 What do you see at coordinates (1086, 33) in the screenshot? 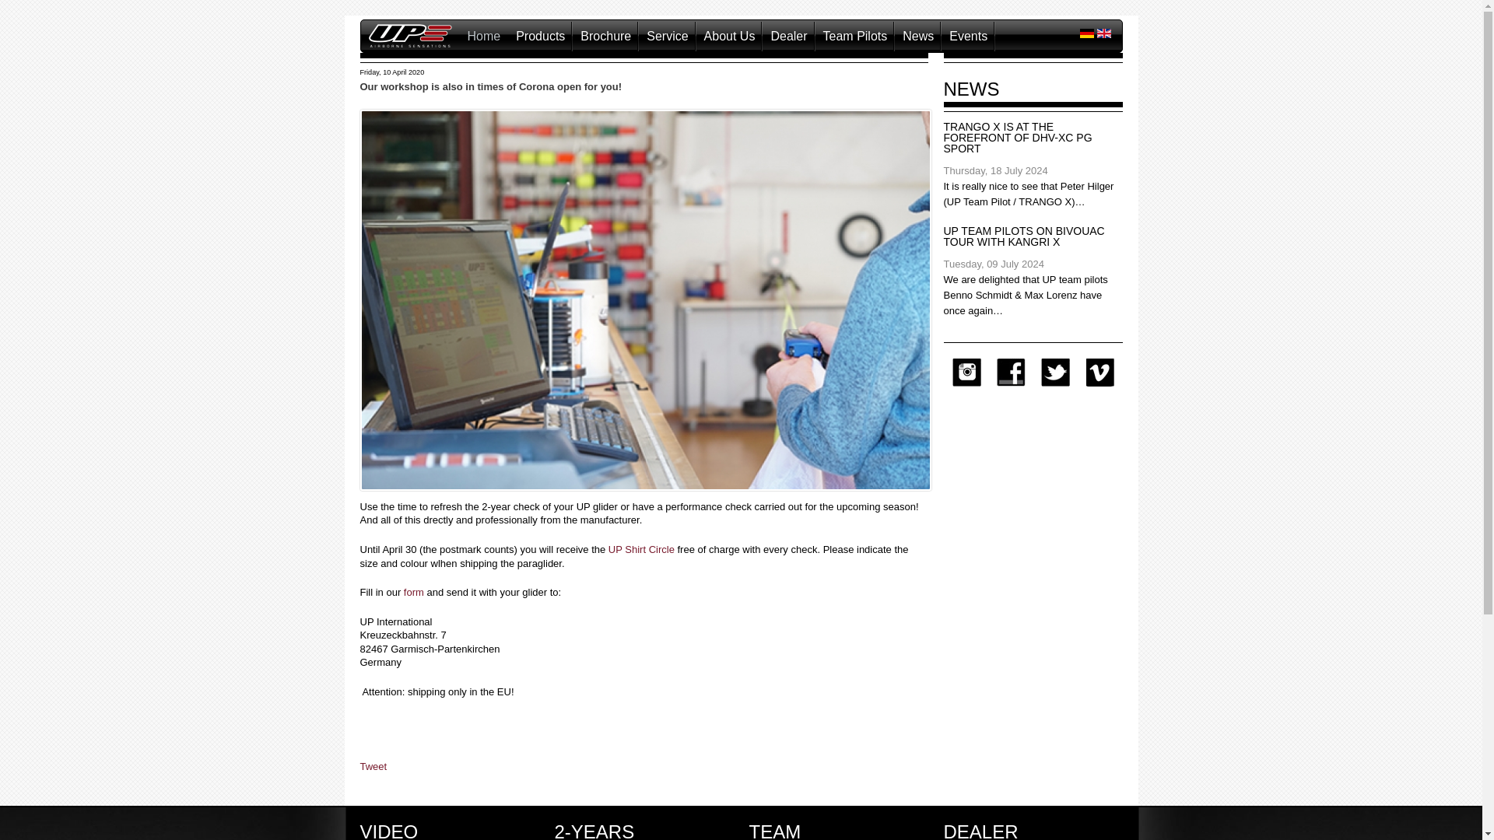
I see `Deutsch` at bounding box center [1086, 33].